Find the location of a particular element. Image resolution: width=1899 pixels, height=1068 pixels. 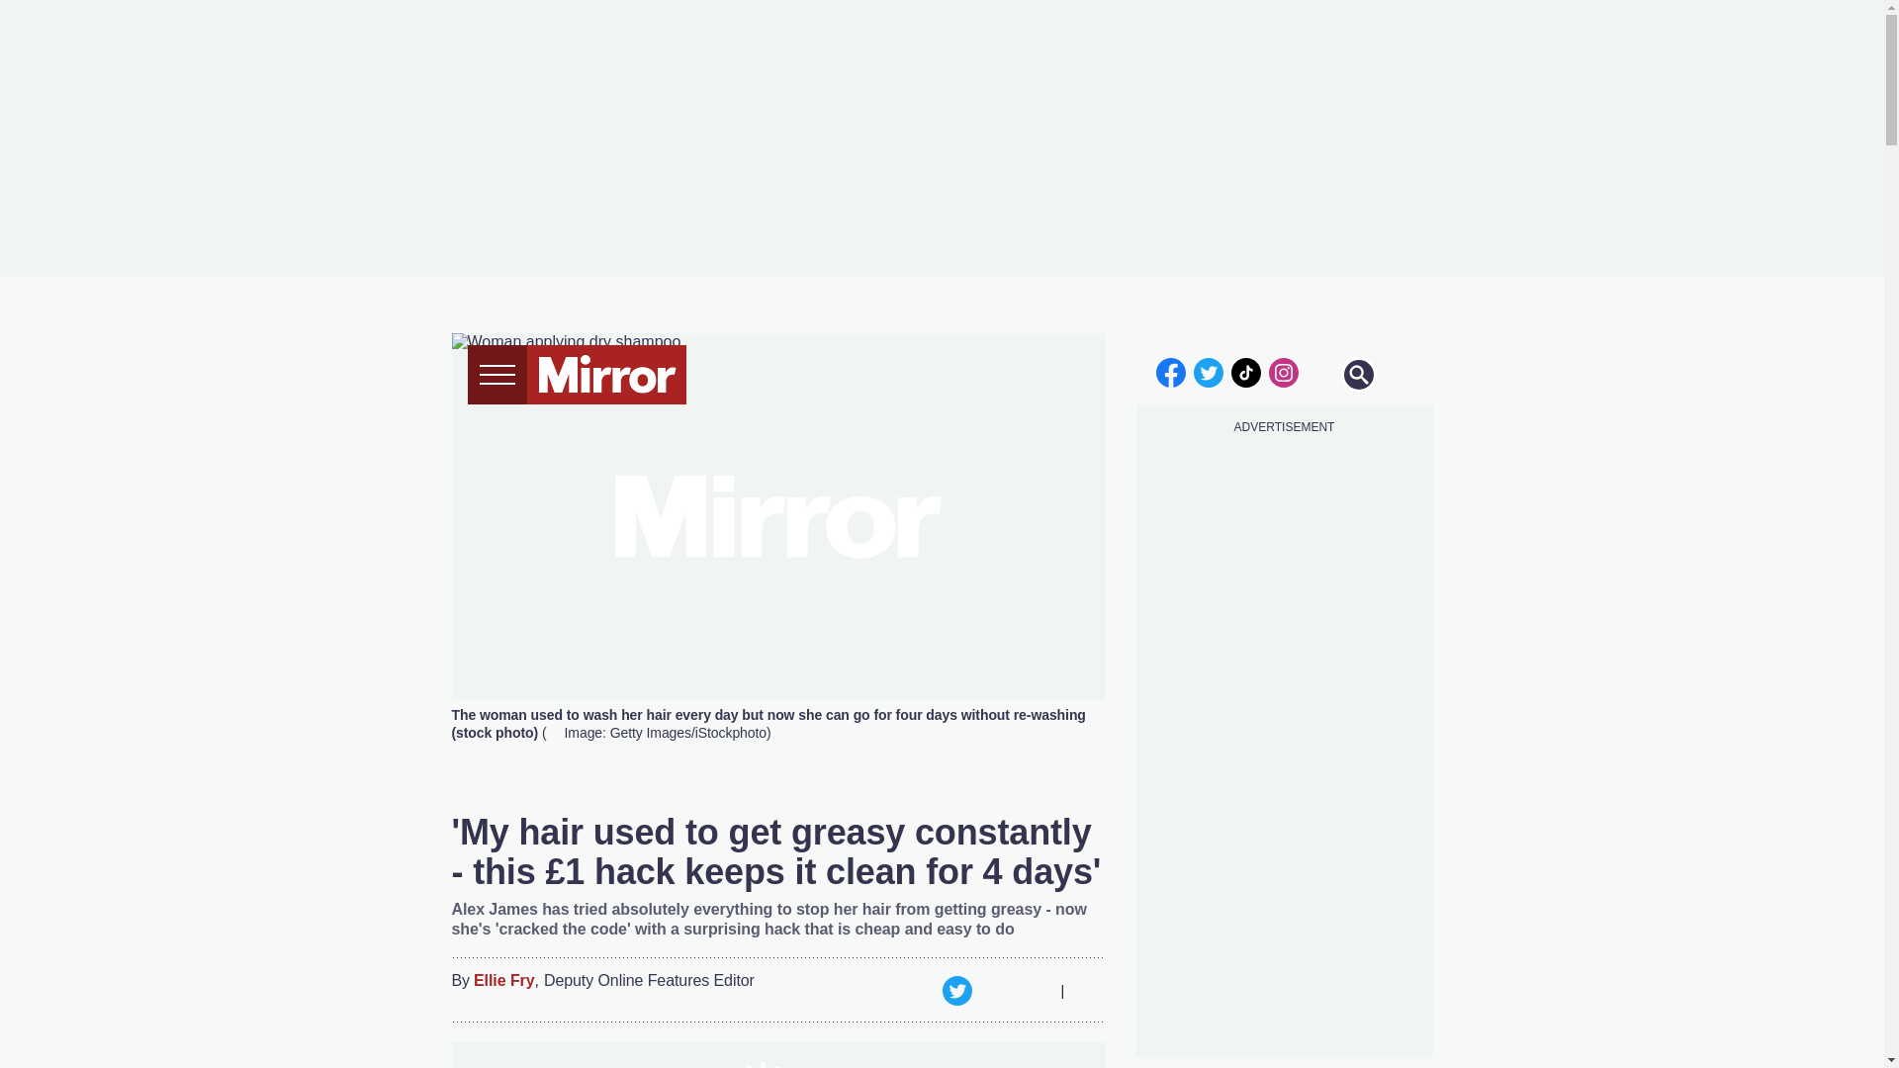

Ellie Fry is located at coordinates (504, 981).